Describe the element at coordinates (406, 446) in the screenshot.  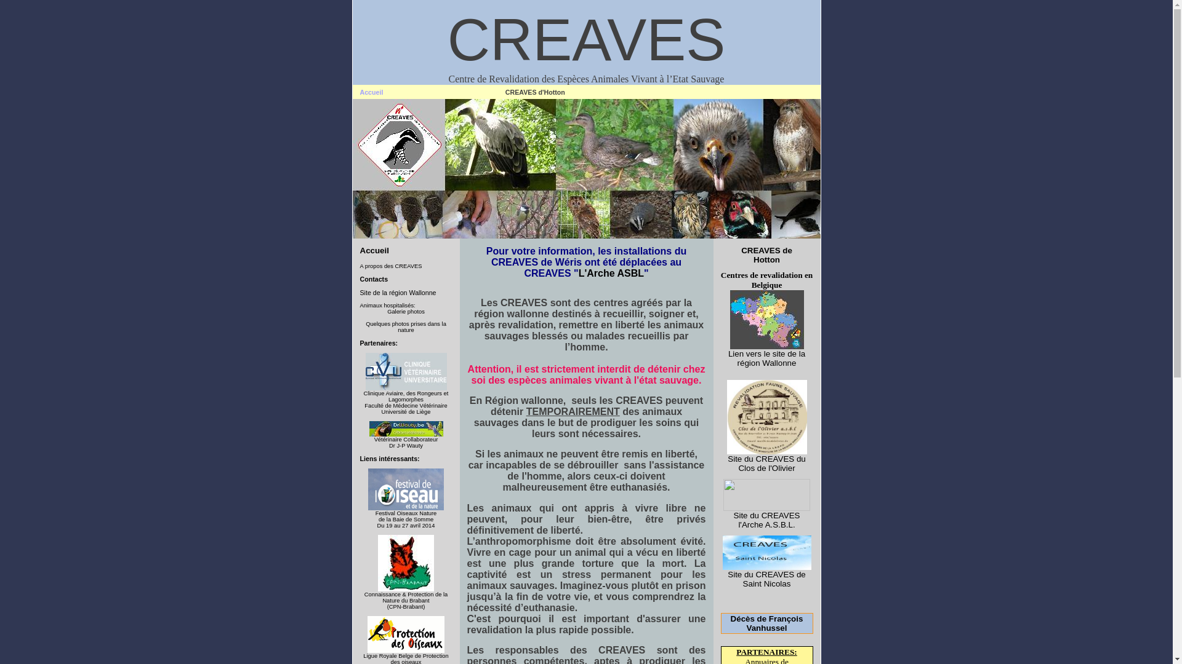
I see `Dr J-P Wauty` at that location.